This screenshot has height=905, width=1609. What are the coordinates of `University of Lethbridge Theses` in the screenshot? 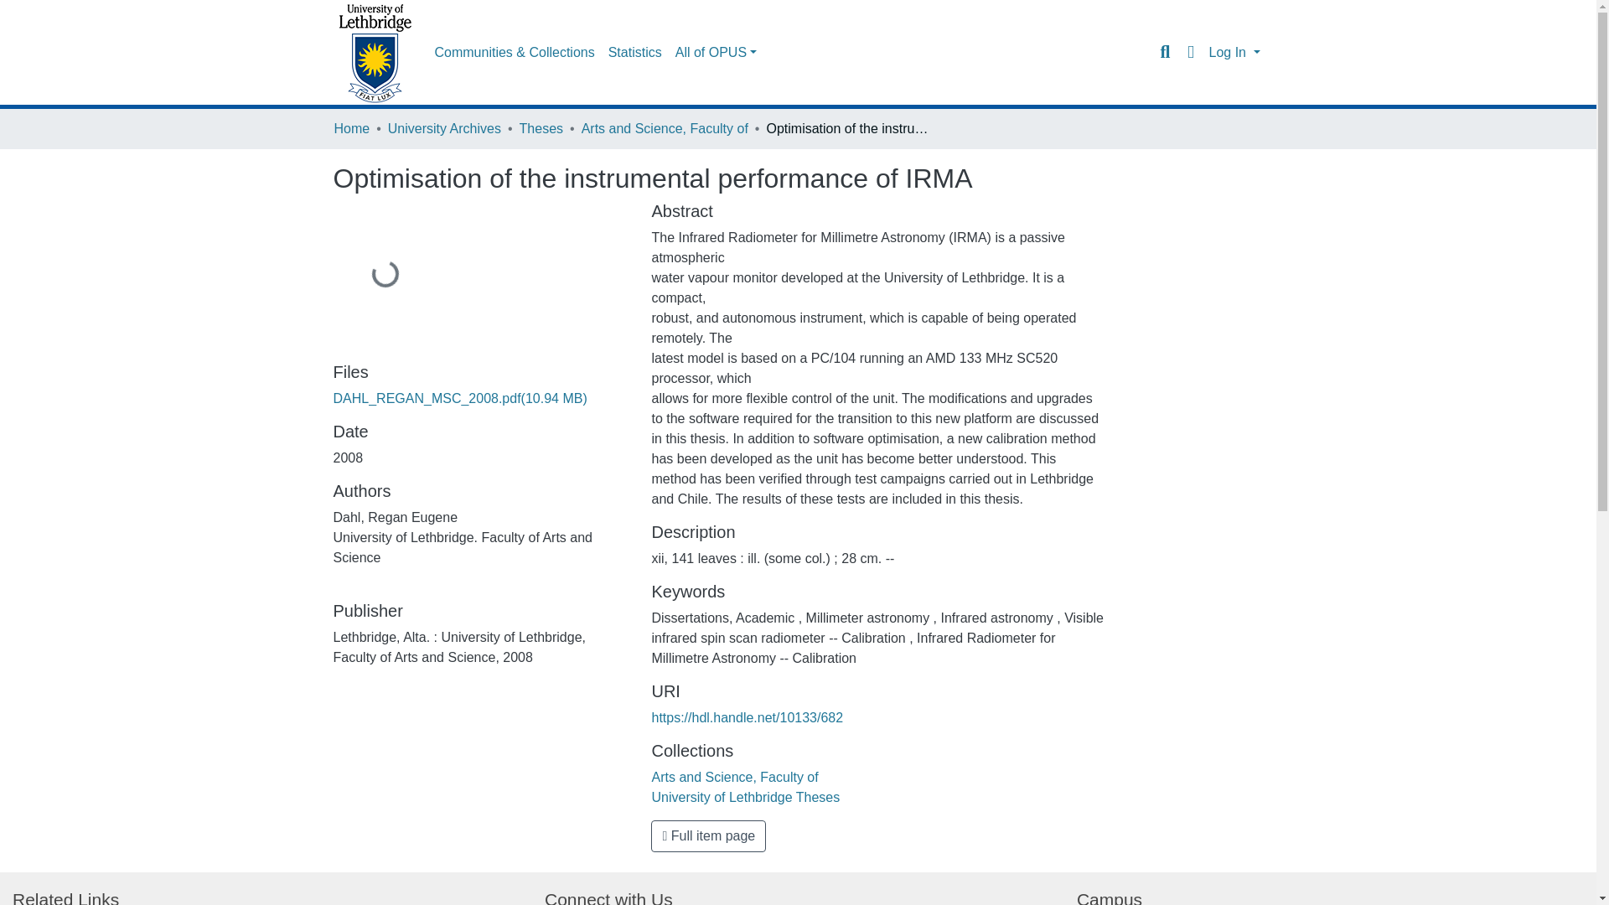 It's located at (746, 797).